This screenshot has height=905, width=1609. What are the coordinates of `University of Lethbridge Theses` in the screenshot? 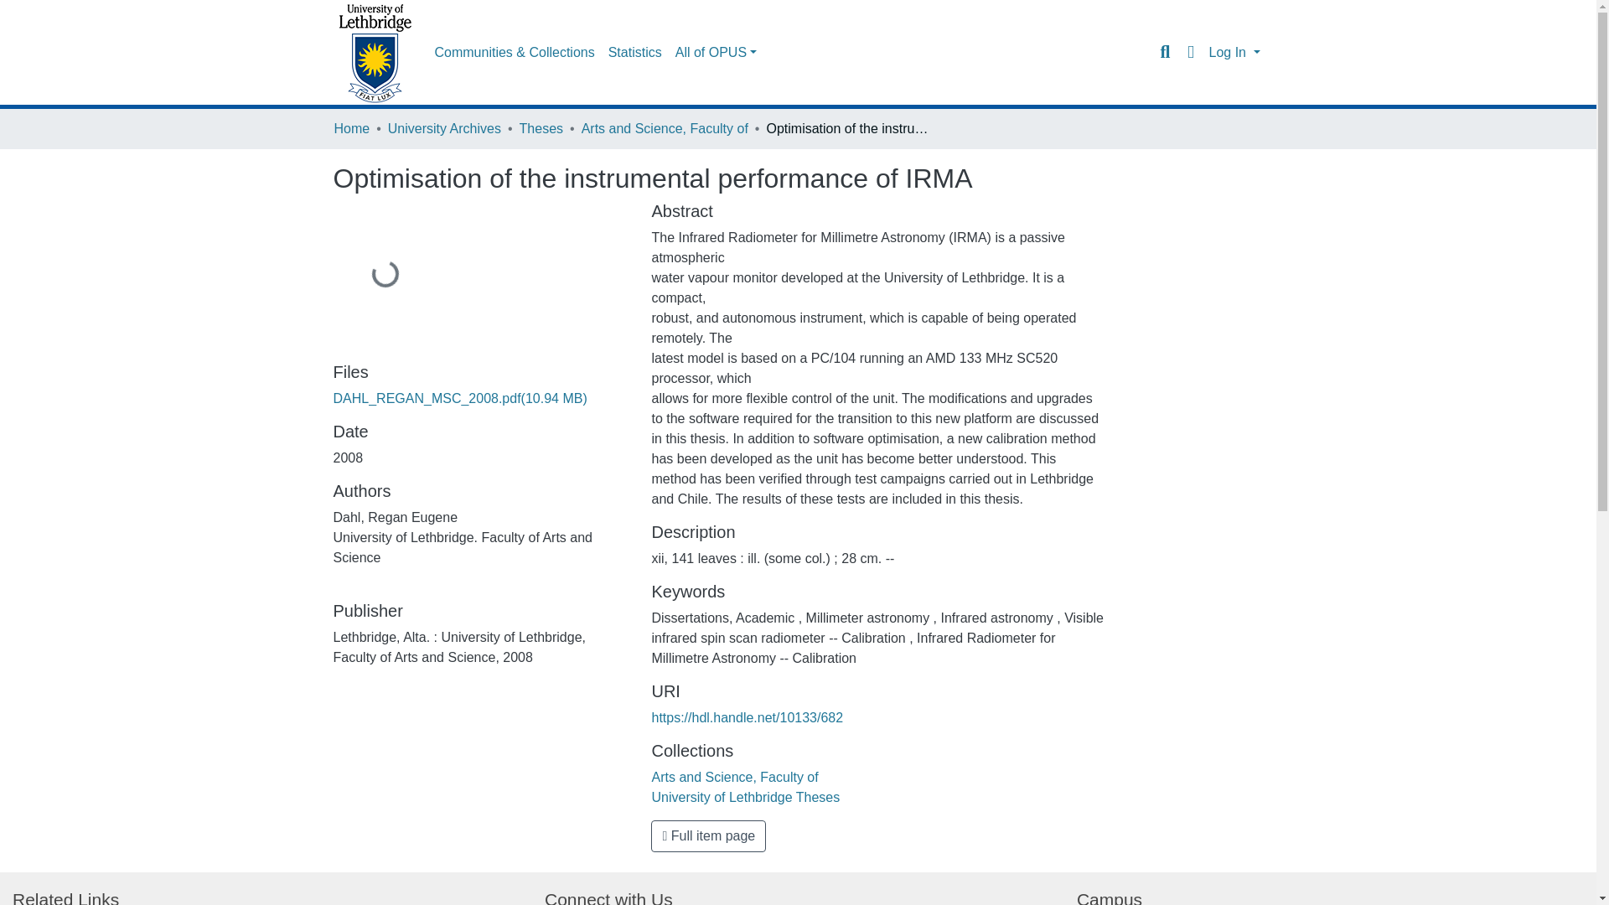 It's located at (746, 797).